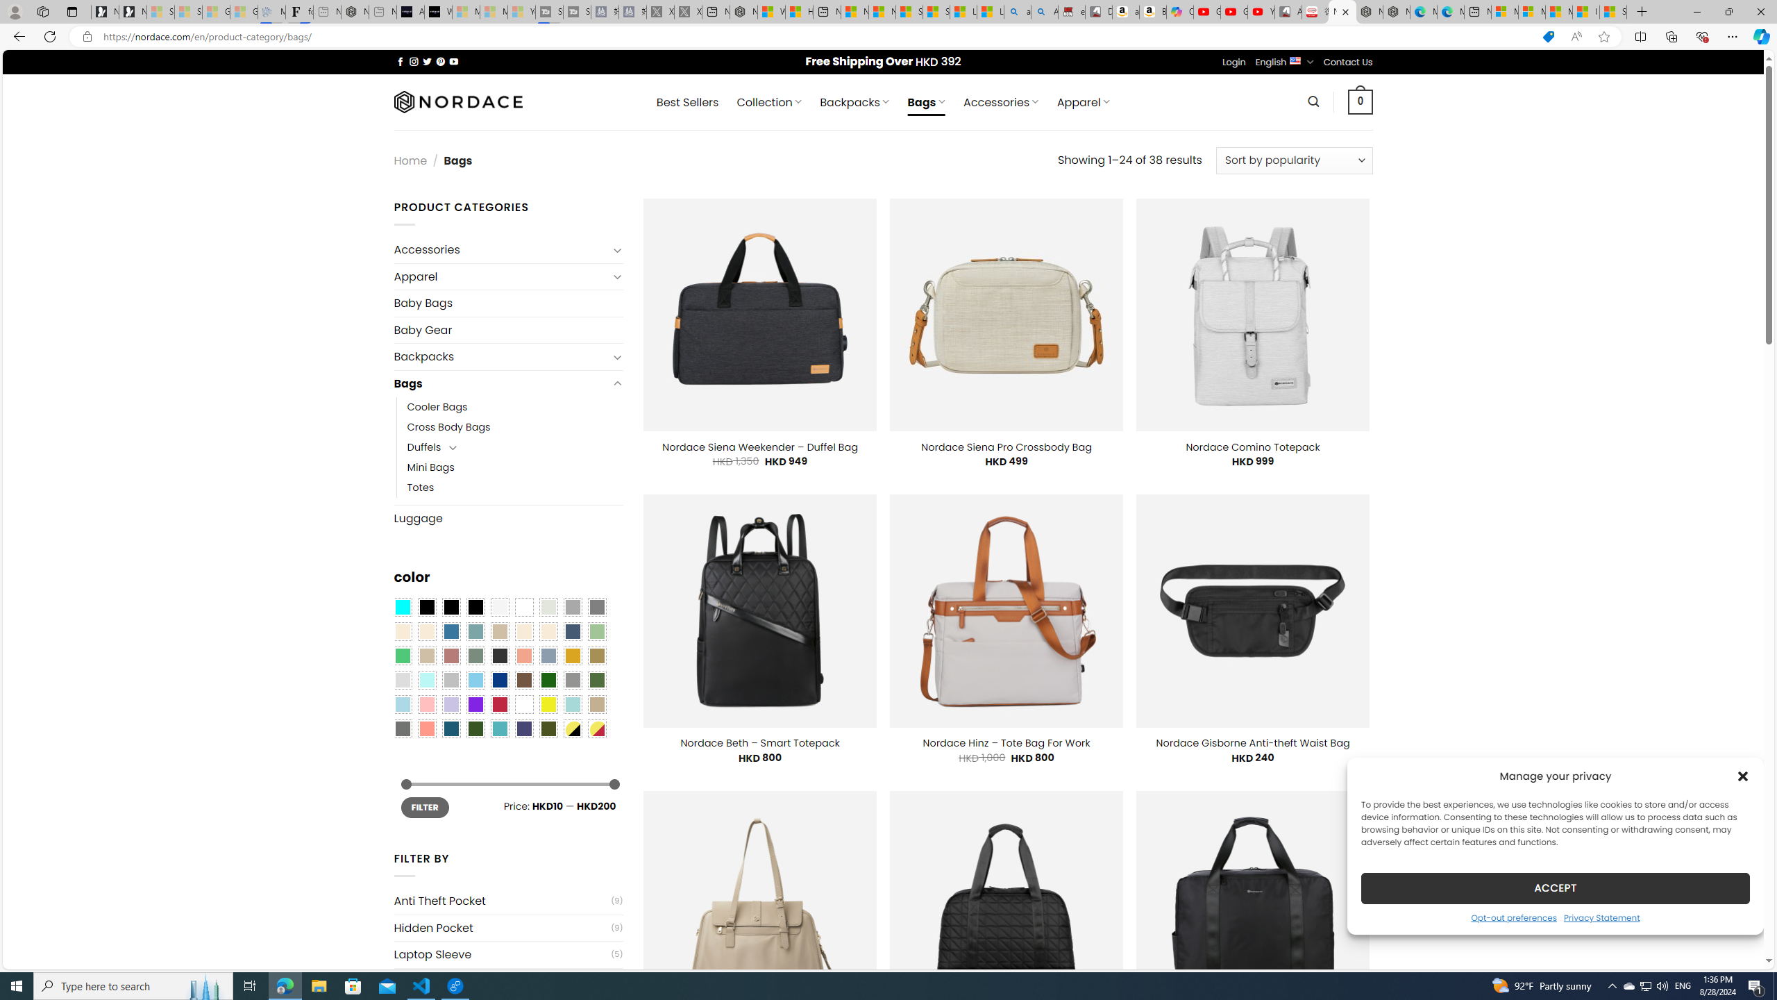 The height and width of the screenshot is (1000, 1777). What do you see at coordinates (475, 681) in the screenshot?
I see `Sky Blue` at bounding box center [475, 681].